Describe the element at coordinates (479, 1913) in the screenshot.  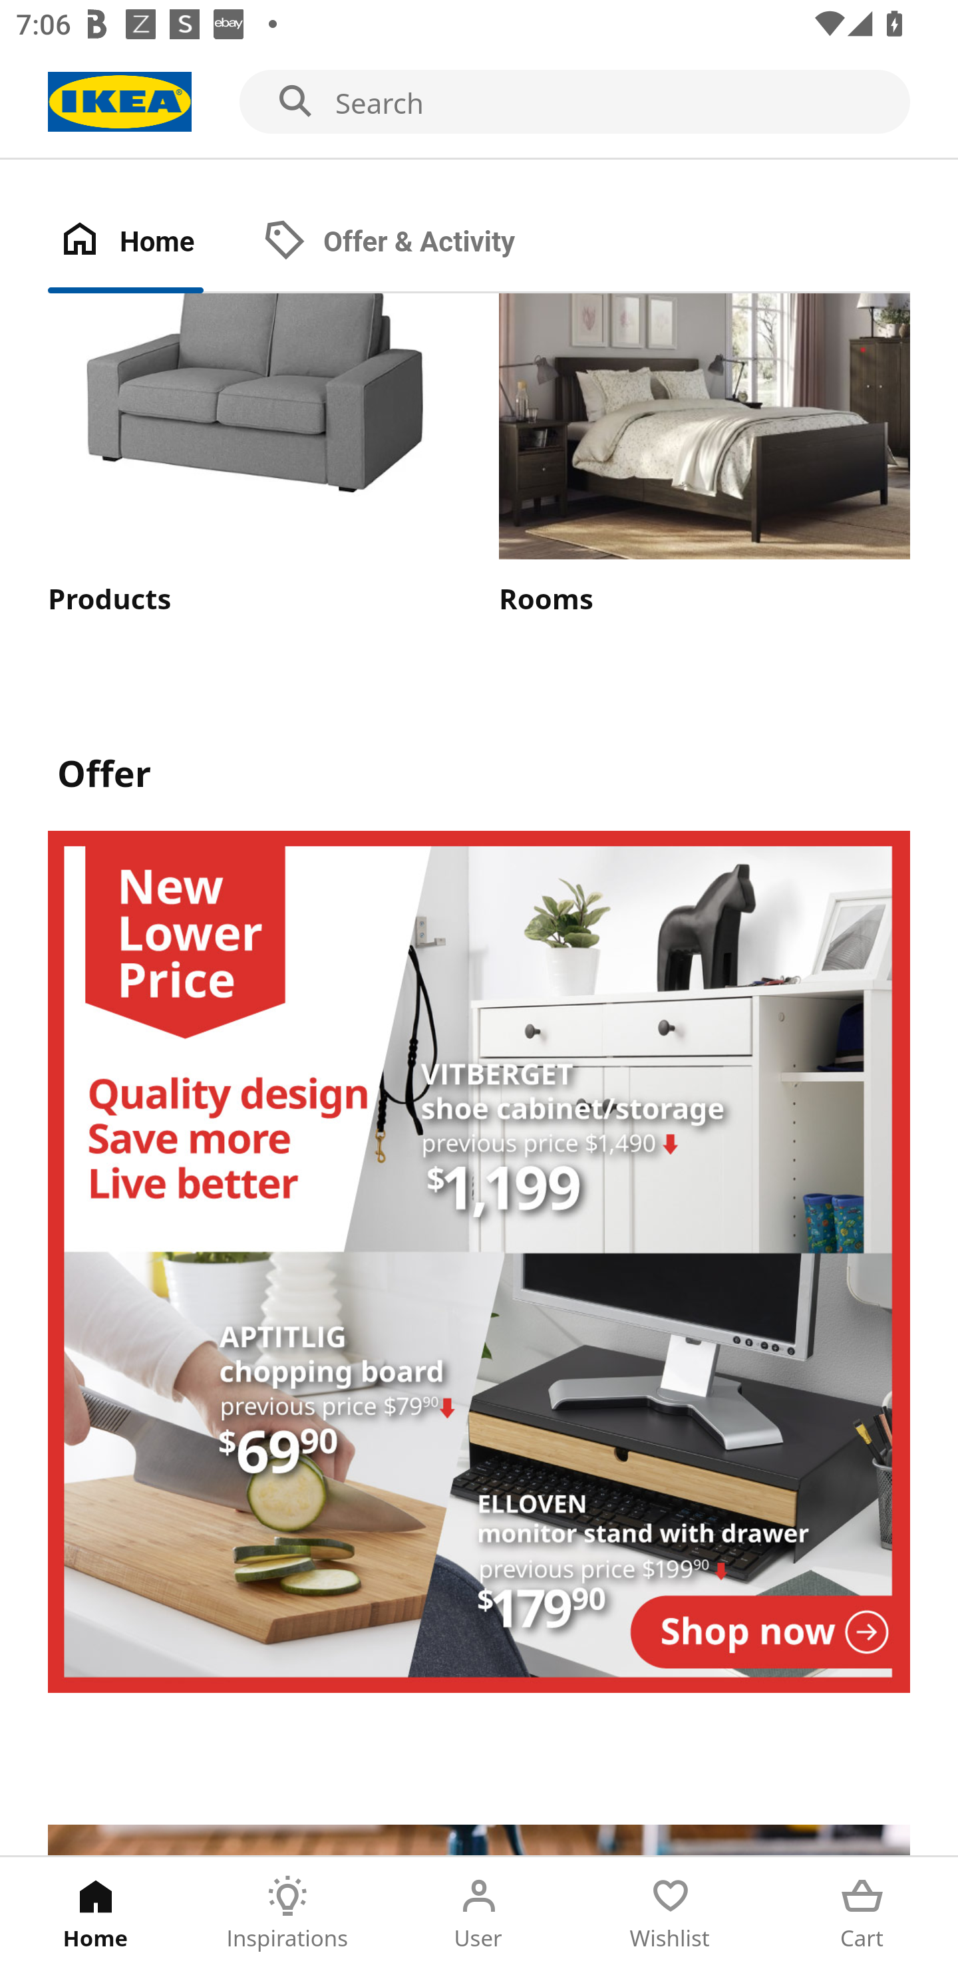
I see `User
Tab 3 of 5` at that location.